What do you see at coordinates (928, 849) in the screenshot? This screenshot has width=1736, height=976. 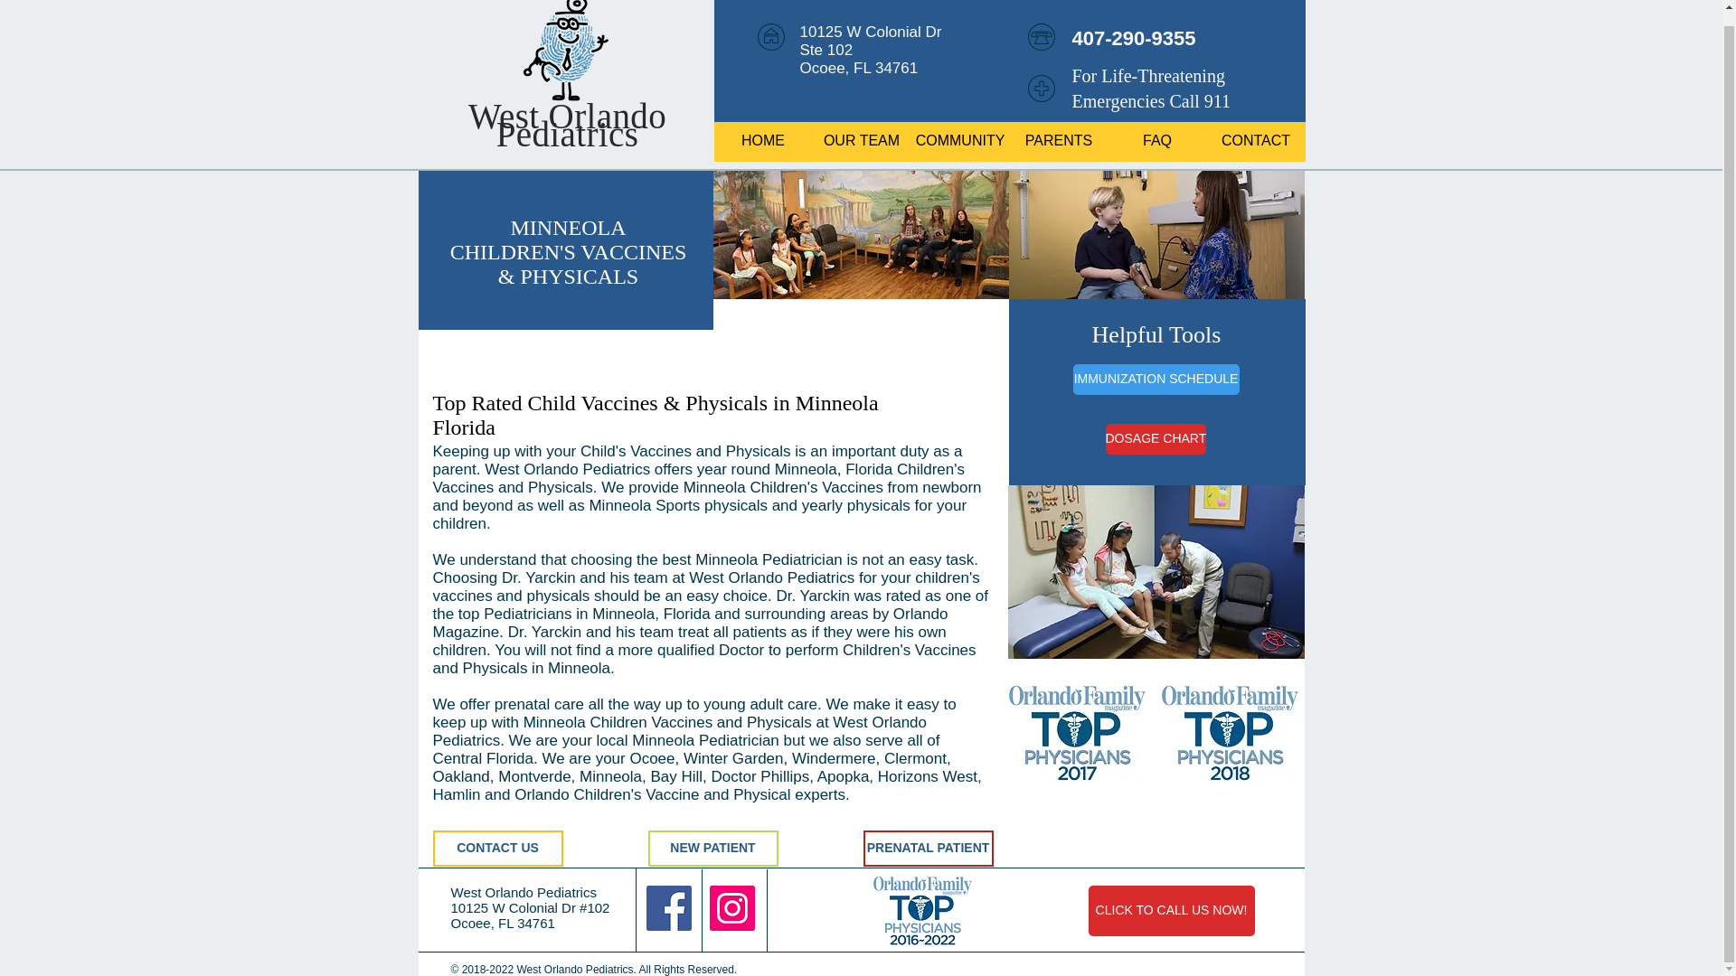 I see `PRENATAL PATIENT` at bounding box center [928, 849].